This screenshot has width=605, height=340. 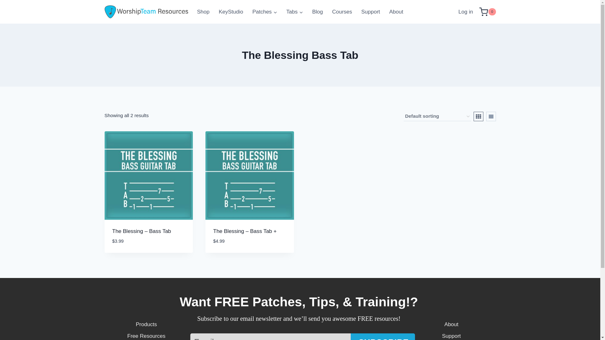 What do you see at coordinates (317, 12) in the screenshot?
I see `Blog` at bounding box center [317, 12].